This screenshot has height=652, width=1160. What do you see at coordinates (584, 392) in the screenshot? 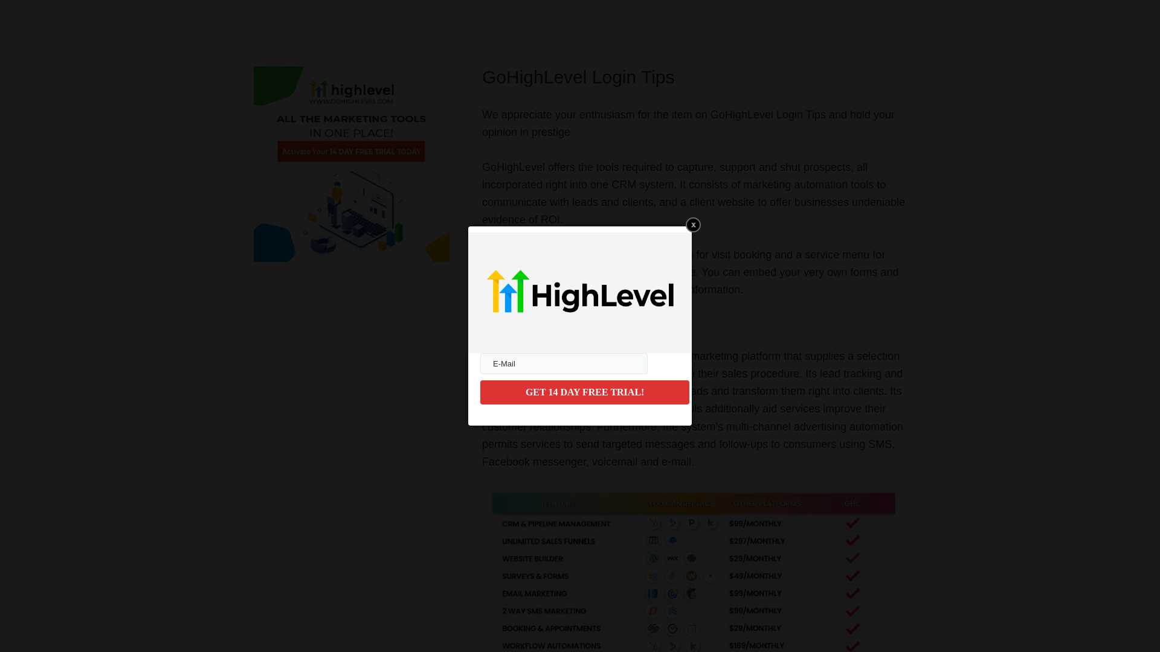
I see `GET 14 DAY FREE TRIAL!` at bounding box center [584, 392].